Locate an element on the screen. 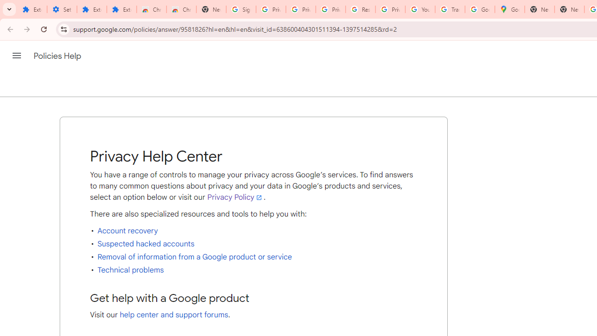 This screenshot has width=597, height=336. Chrome Web Store is located at coordinates (152, 9).